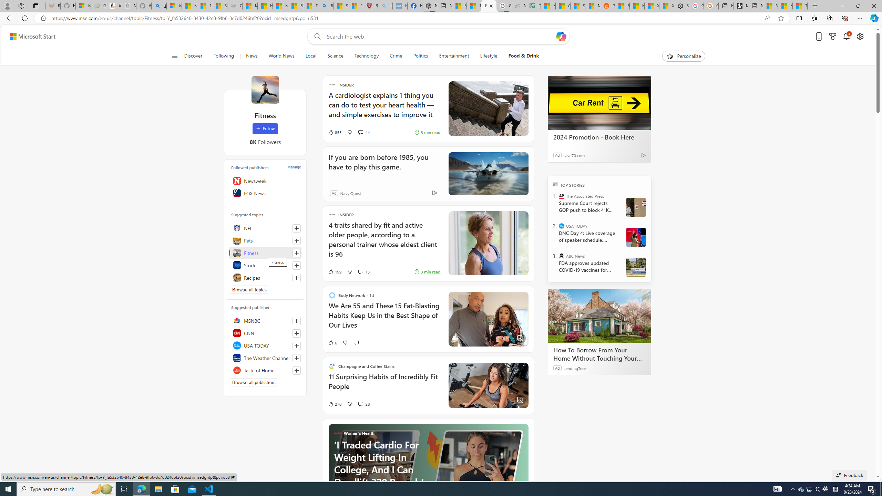  Describe the element at coordinates (574, 155) in the screenshot. I see `save70.com` at that location.